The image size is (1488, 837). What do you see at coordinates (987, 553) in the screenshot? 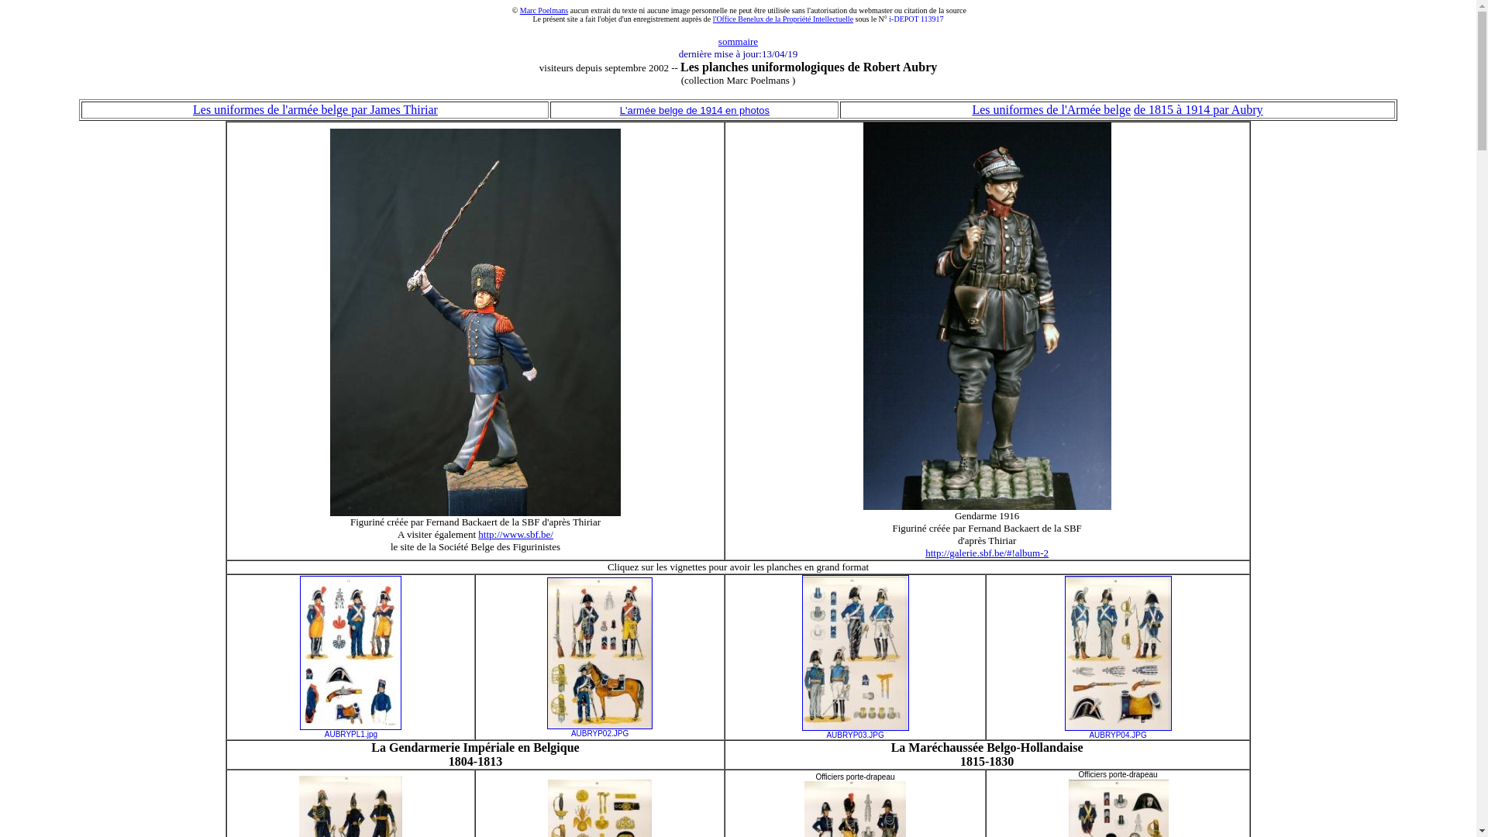
I see `http://galerie.sbf.be/#!album-2` at bounding box center [987, 553].